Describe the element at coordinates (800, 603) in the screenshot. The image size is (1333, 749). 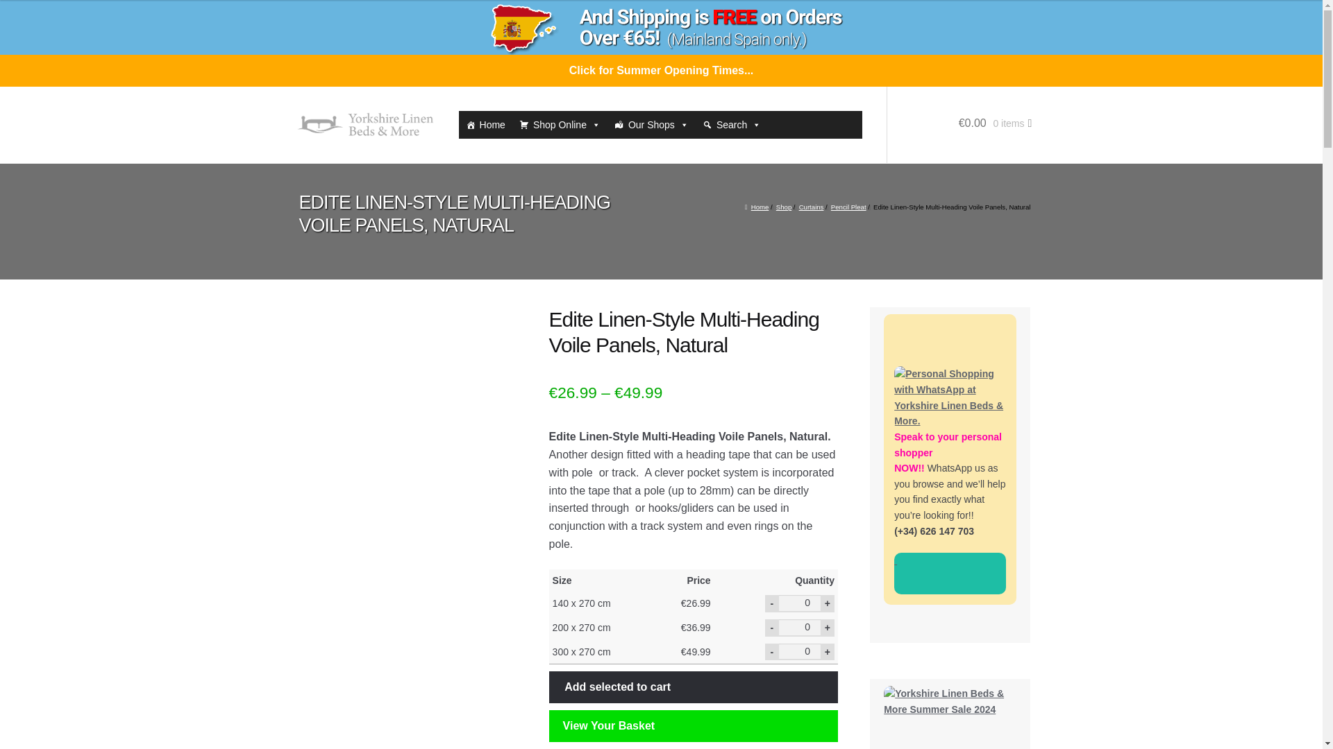
I see `Qty` at that location.